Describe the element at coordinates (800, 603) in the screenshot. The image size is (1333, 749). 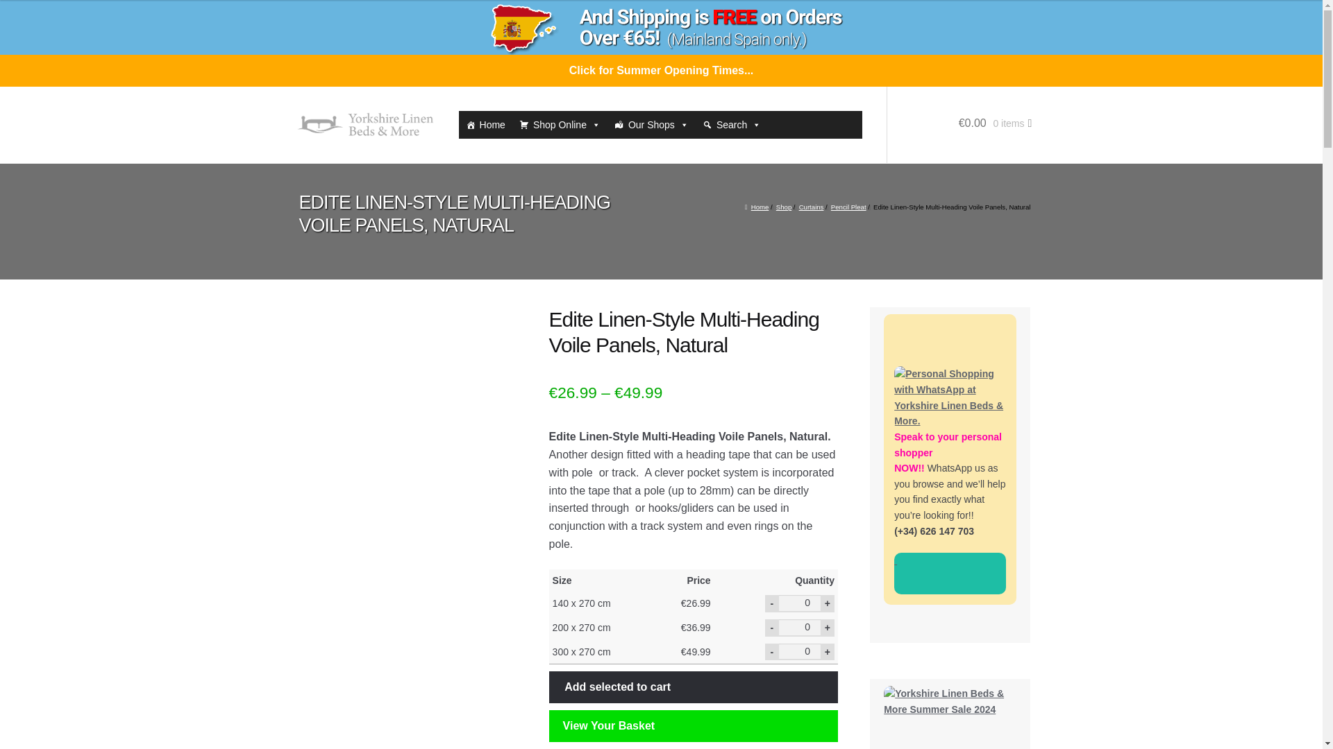
I see `Qty` at that location.